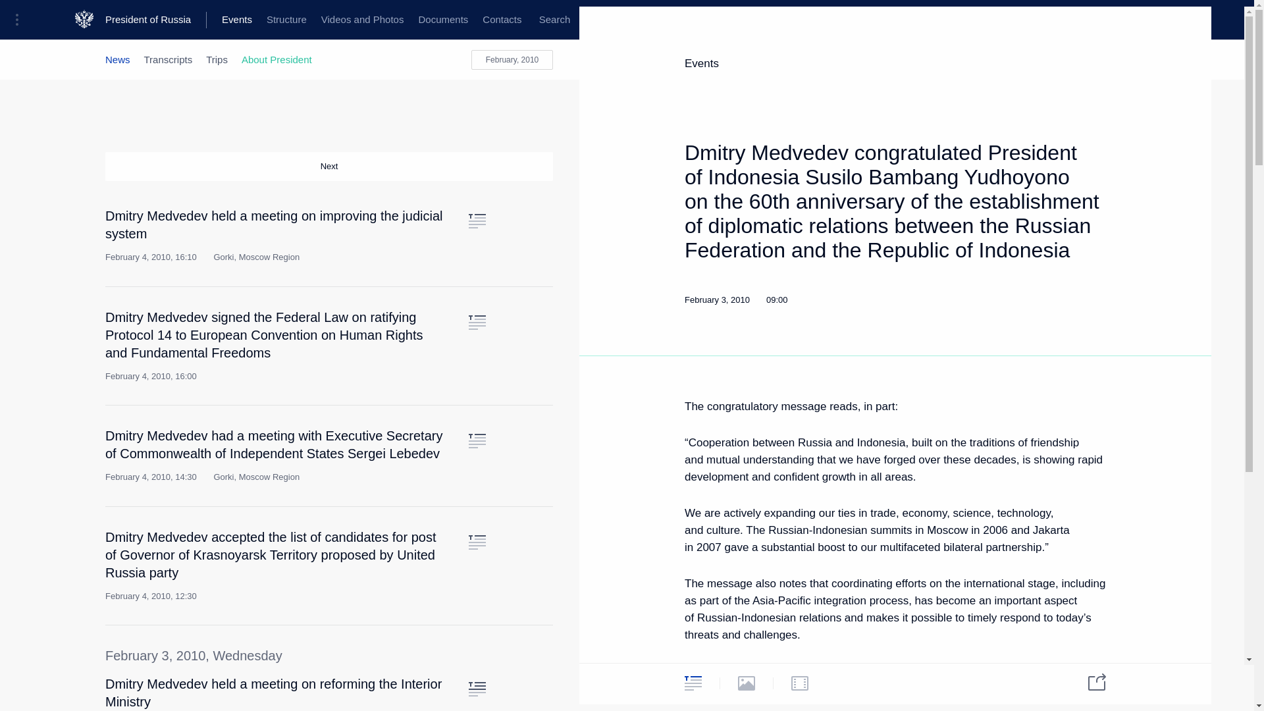 The height and width of the screenshot is (711, 1264). Describe the element at coordinates (329, 20) in the screenshot. I see `State Council` at that location.